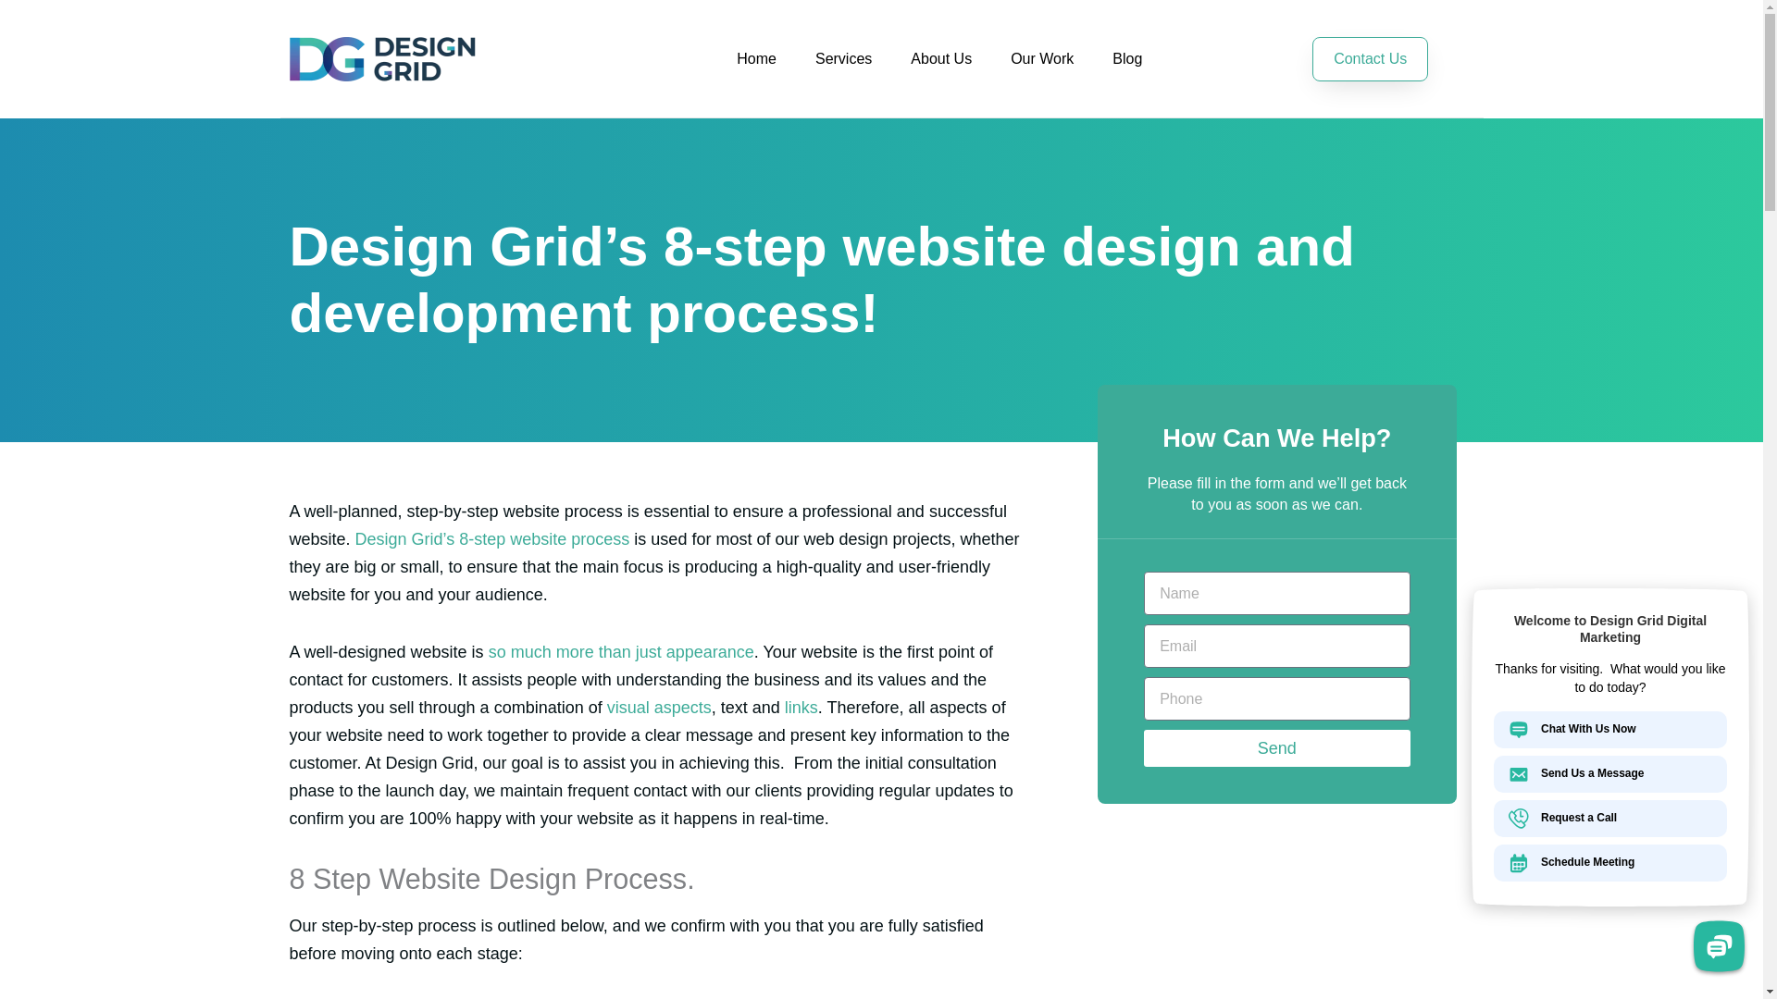 This screenshot has width=1777, height=999. I want to click on Contact Us, so click(1370, 58).